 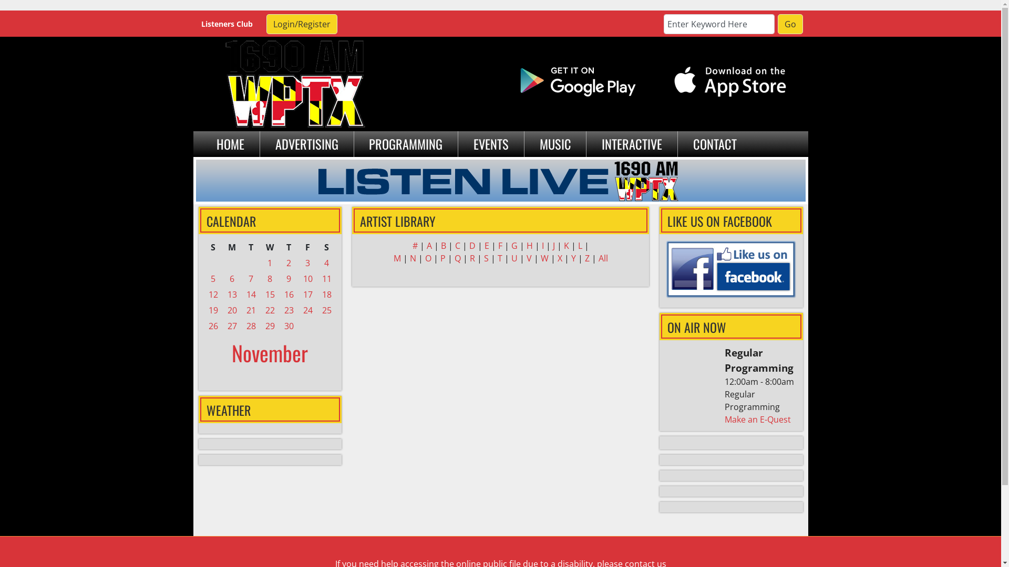 What do you see at coordinates (458, 258) in the screenshot?
I see `Q` at bounding box center [458, 258].